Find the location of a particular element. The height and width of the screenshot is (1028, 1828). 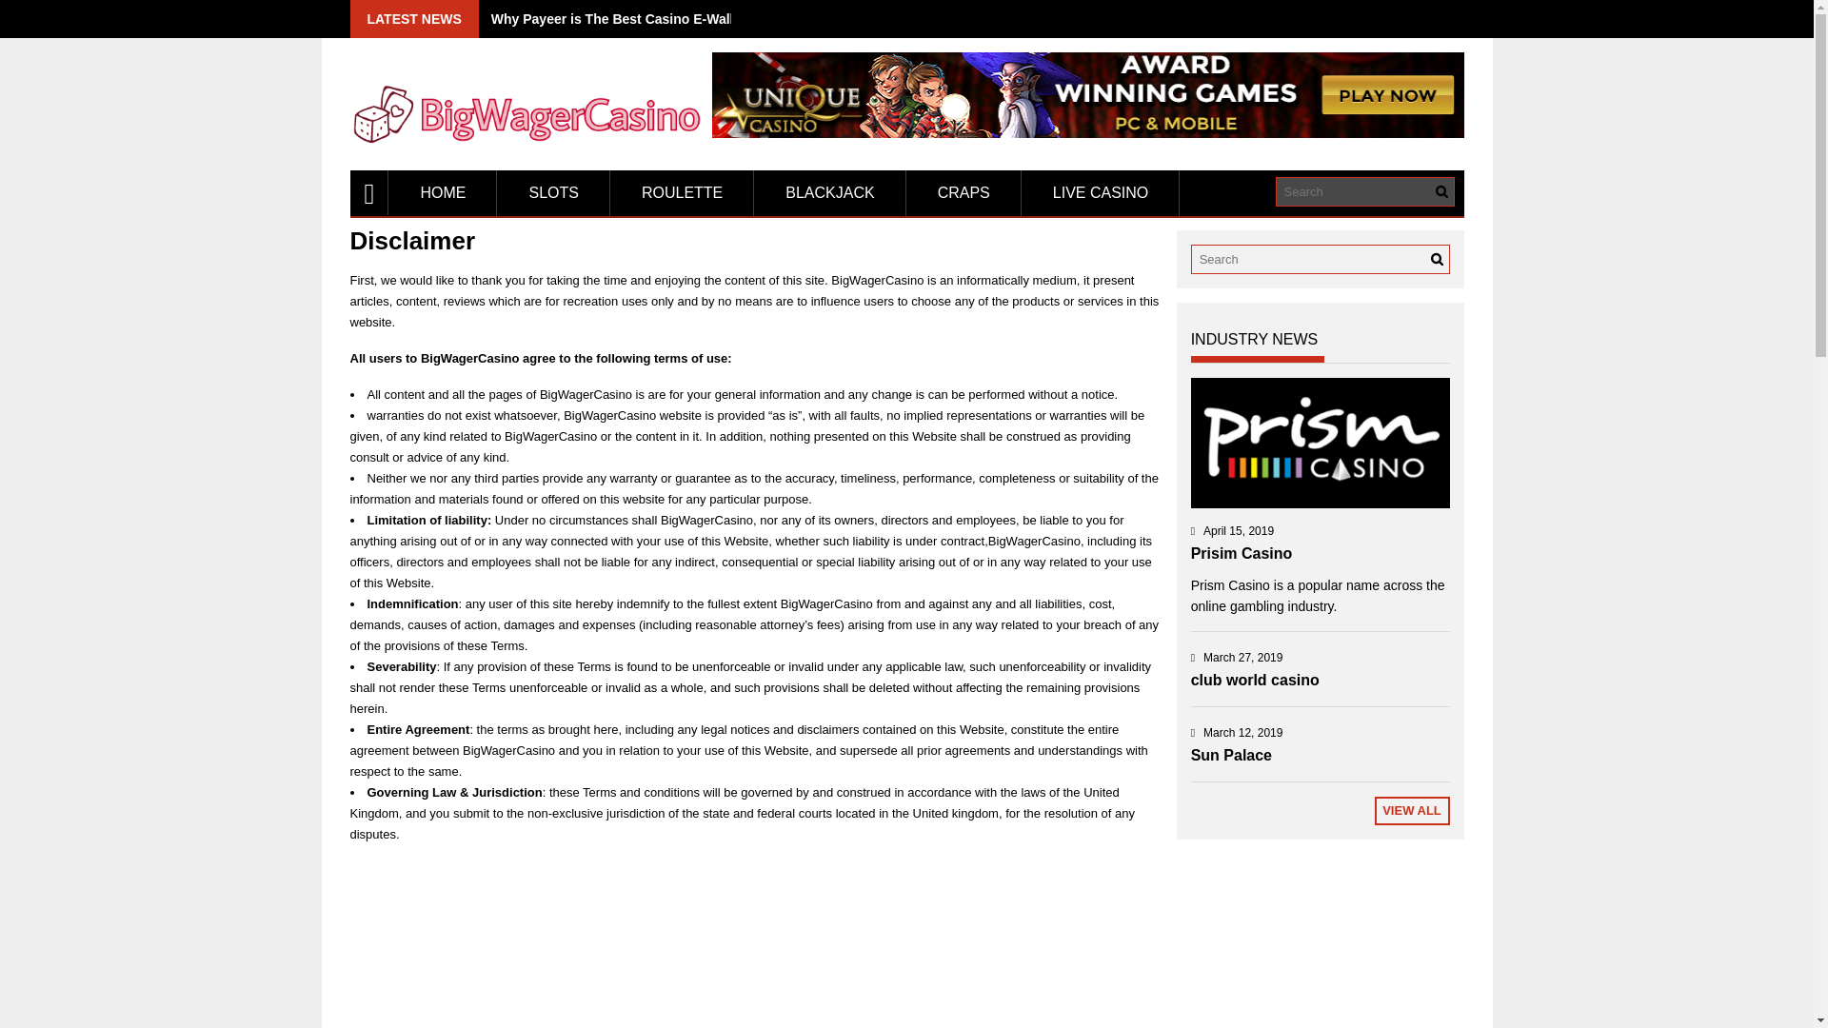

Why Payeer is The Best Casino E-Wallet is located at coordinates (619, 19).